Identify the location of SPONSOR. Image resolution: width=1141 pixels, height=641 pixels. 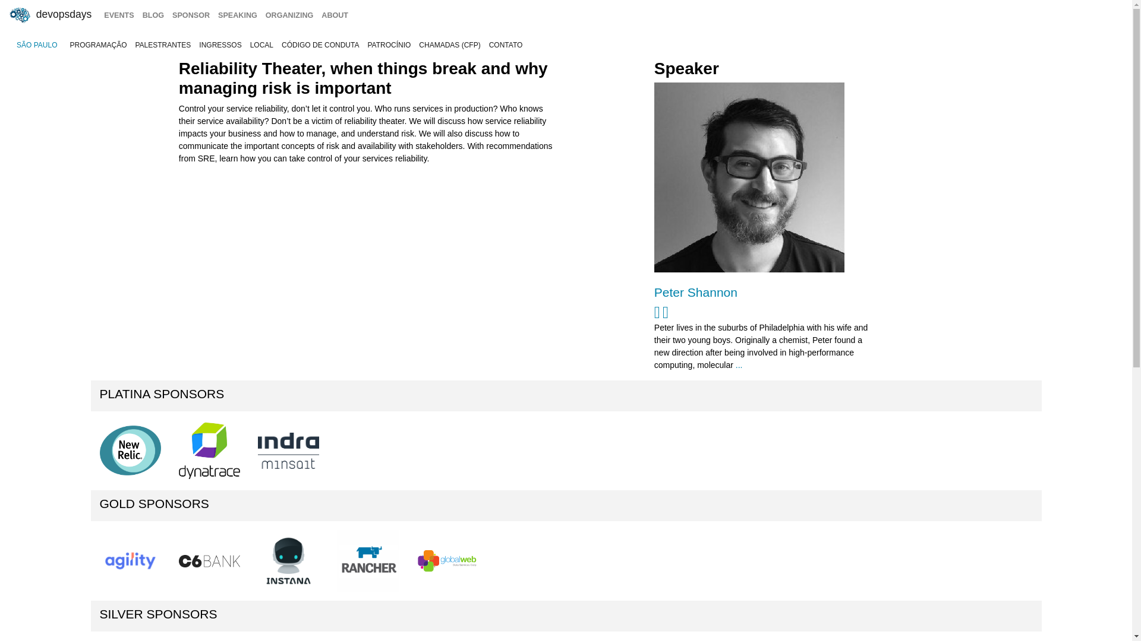
(191, 15).